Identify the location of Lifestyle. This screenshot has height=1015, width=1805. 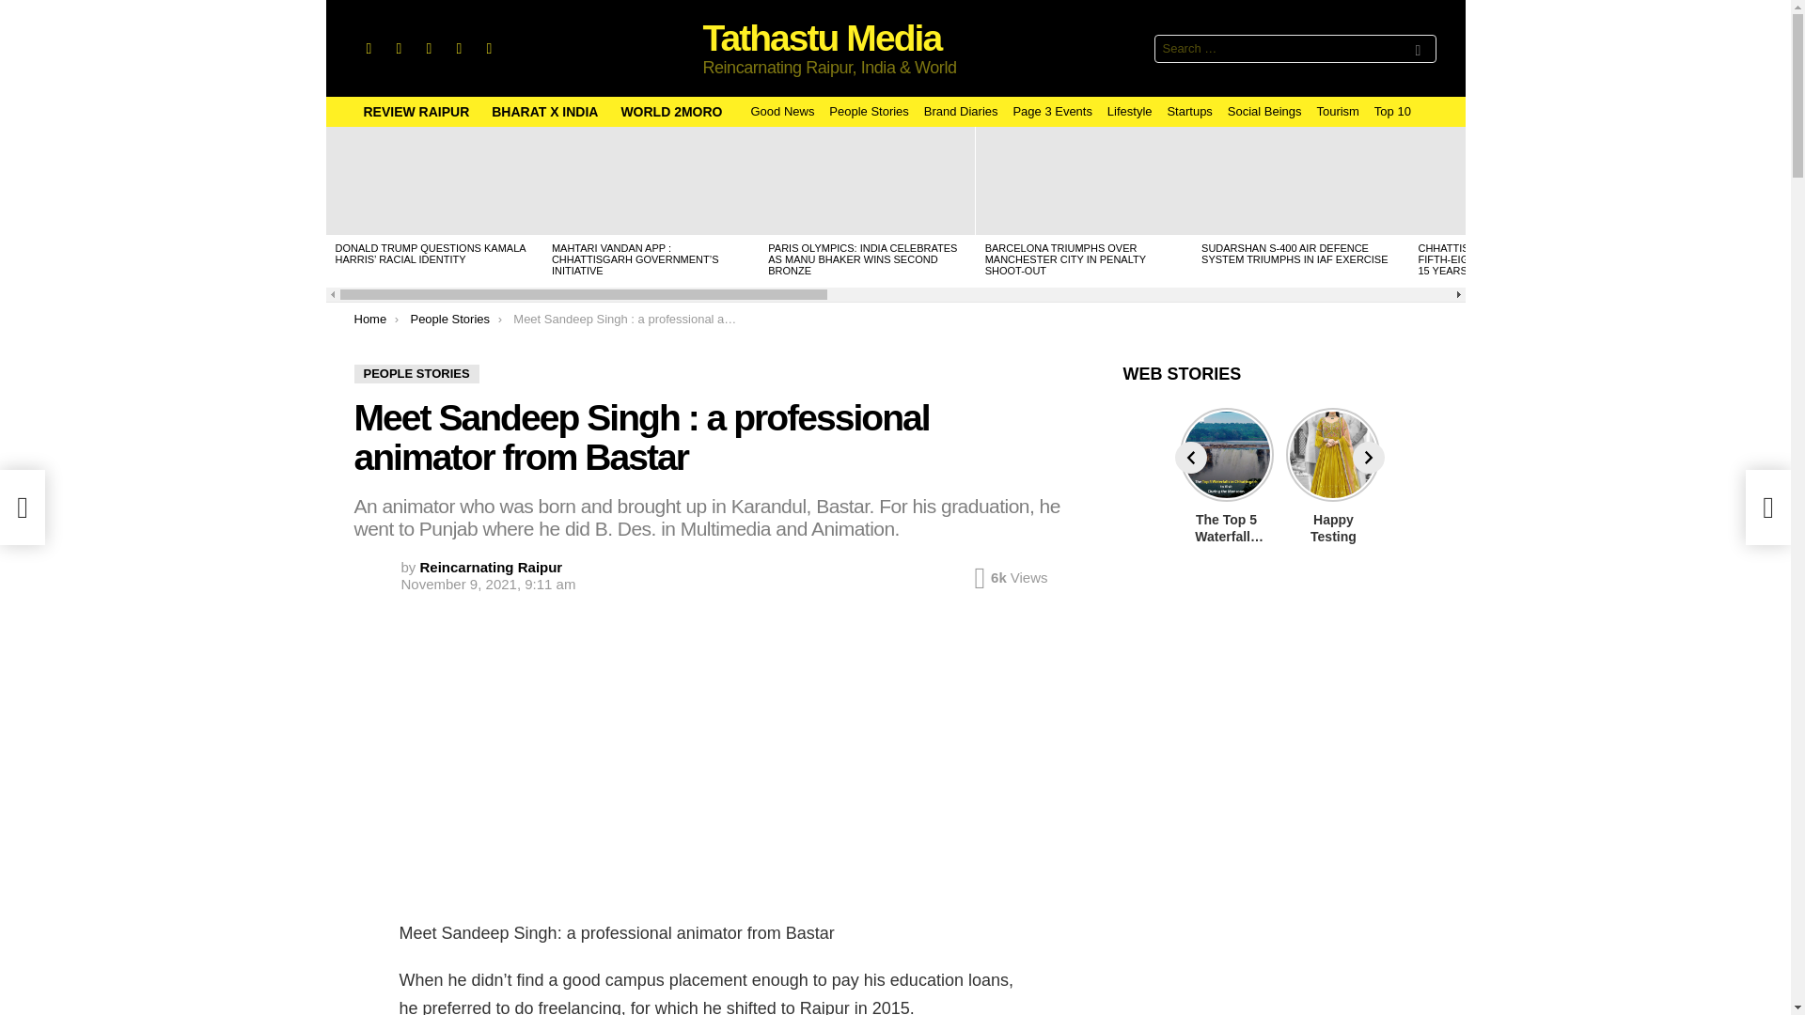
(1130, 111).